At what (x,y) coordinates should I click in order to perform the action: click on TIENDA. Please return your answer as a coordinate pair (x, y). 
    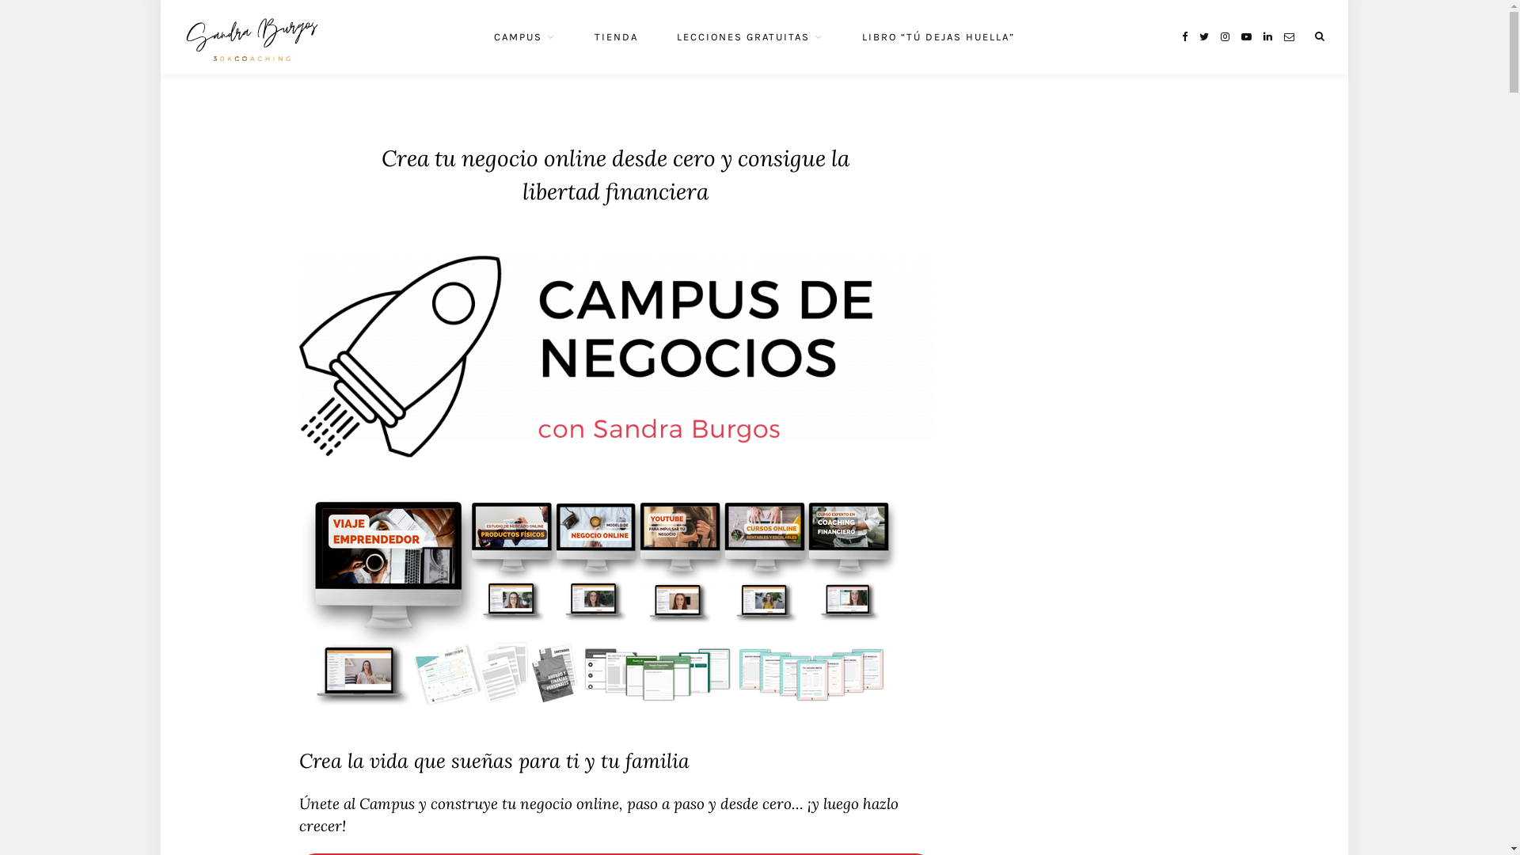
    Looking at the image, I should click on (616, 37).